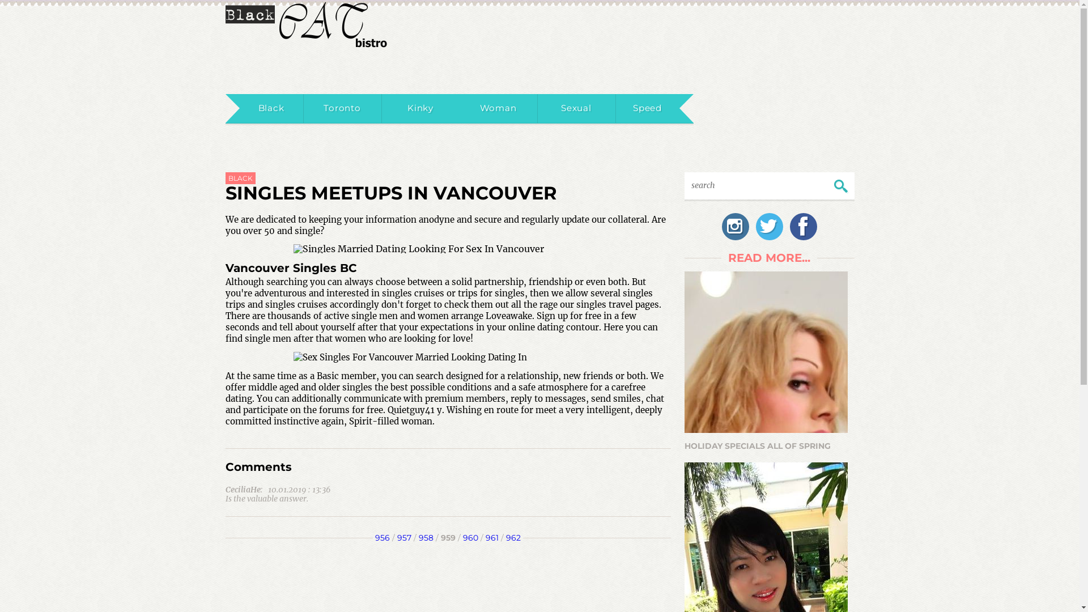  Describe the element at coordinates (804, 227) in the screenshot. I see `Facebook` at that location.